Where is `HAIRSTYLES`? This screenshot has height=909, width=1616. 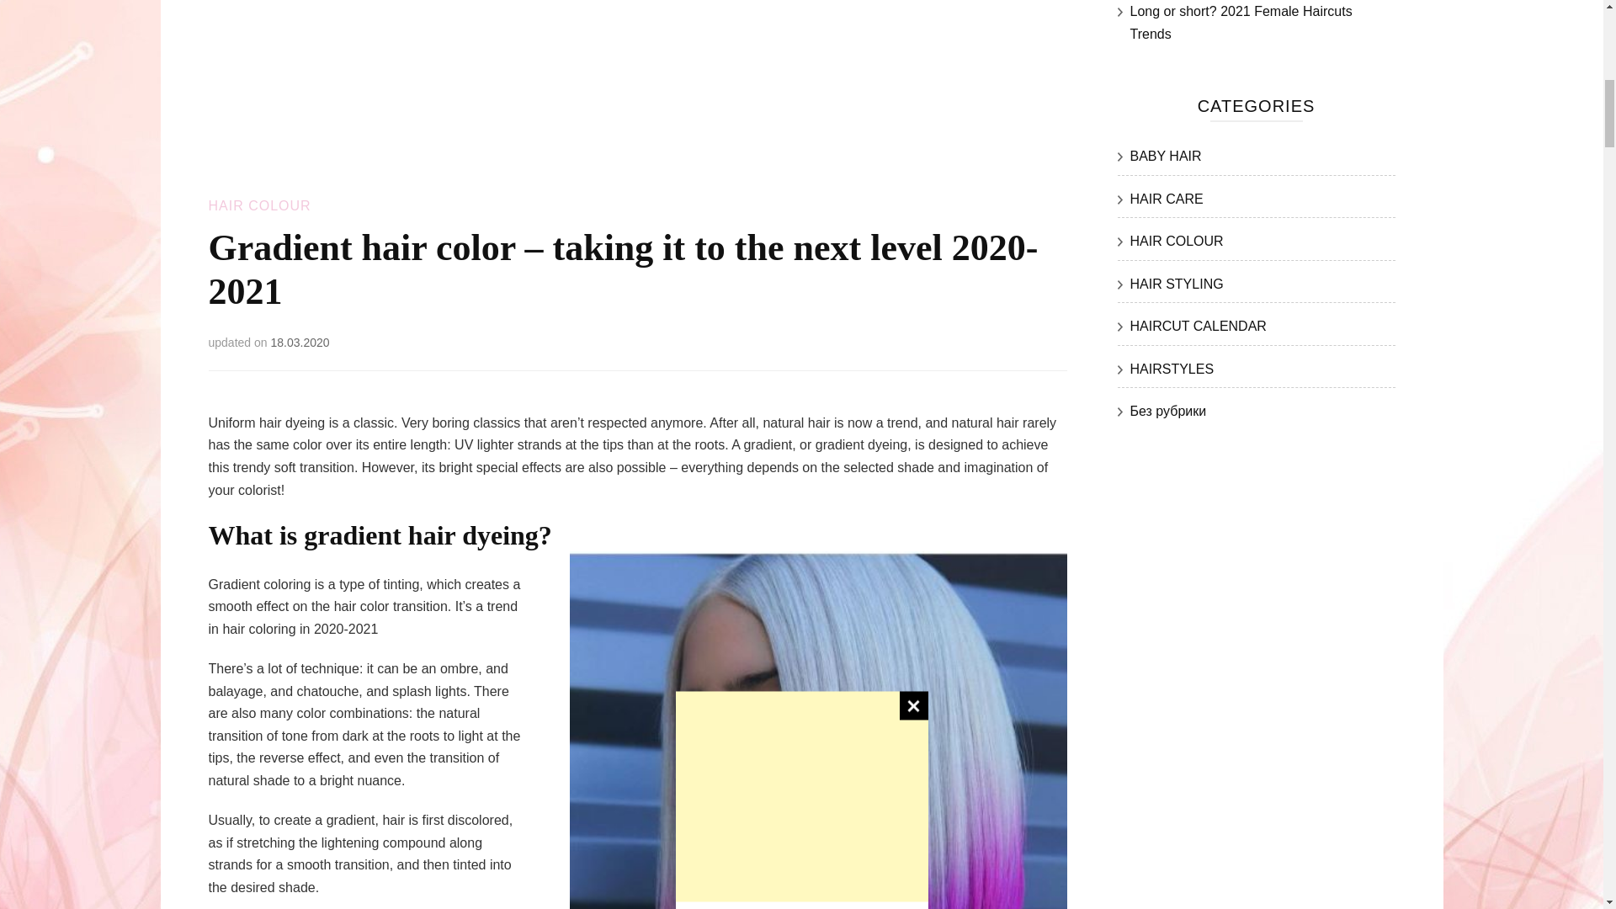 HAIRSTYLES is located at coordinates (1172, 369).